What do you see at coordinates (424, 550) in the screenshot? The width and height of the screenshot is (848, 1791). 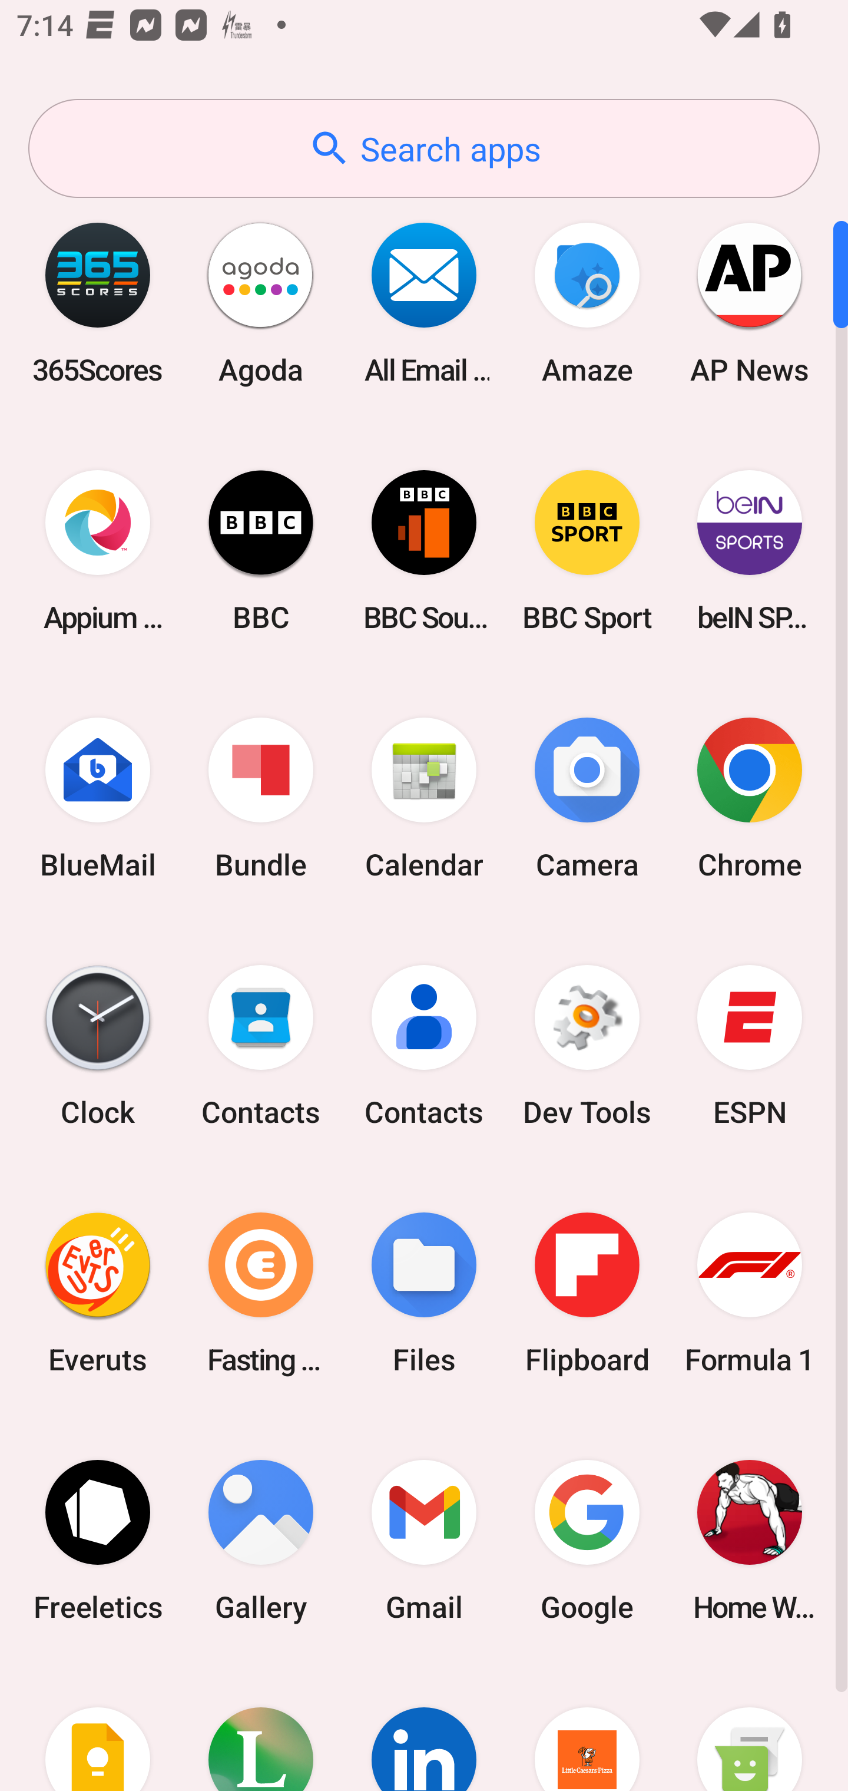 I see `BBC Sounds` at bounding box center [424, 550].